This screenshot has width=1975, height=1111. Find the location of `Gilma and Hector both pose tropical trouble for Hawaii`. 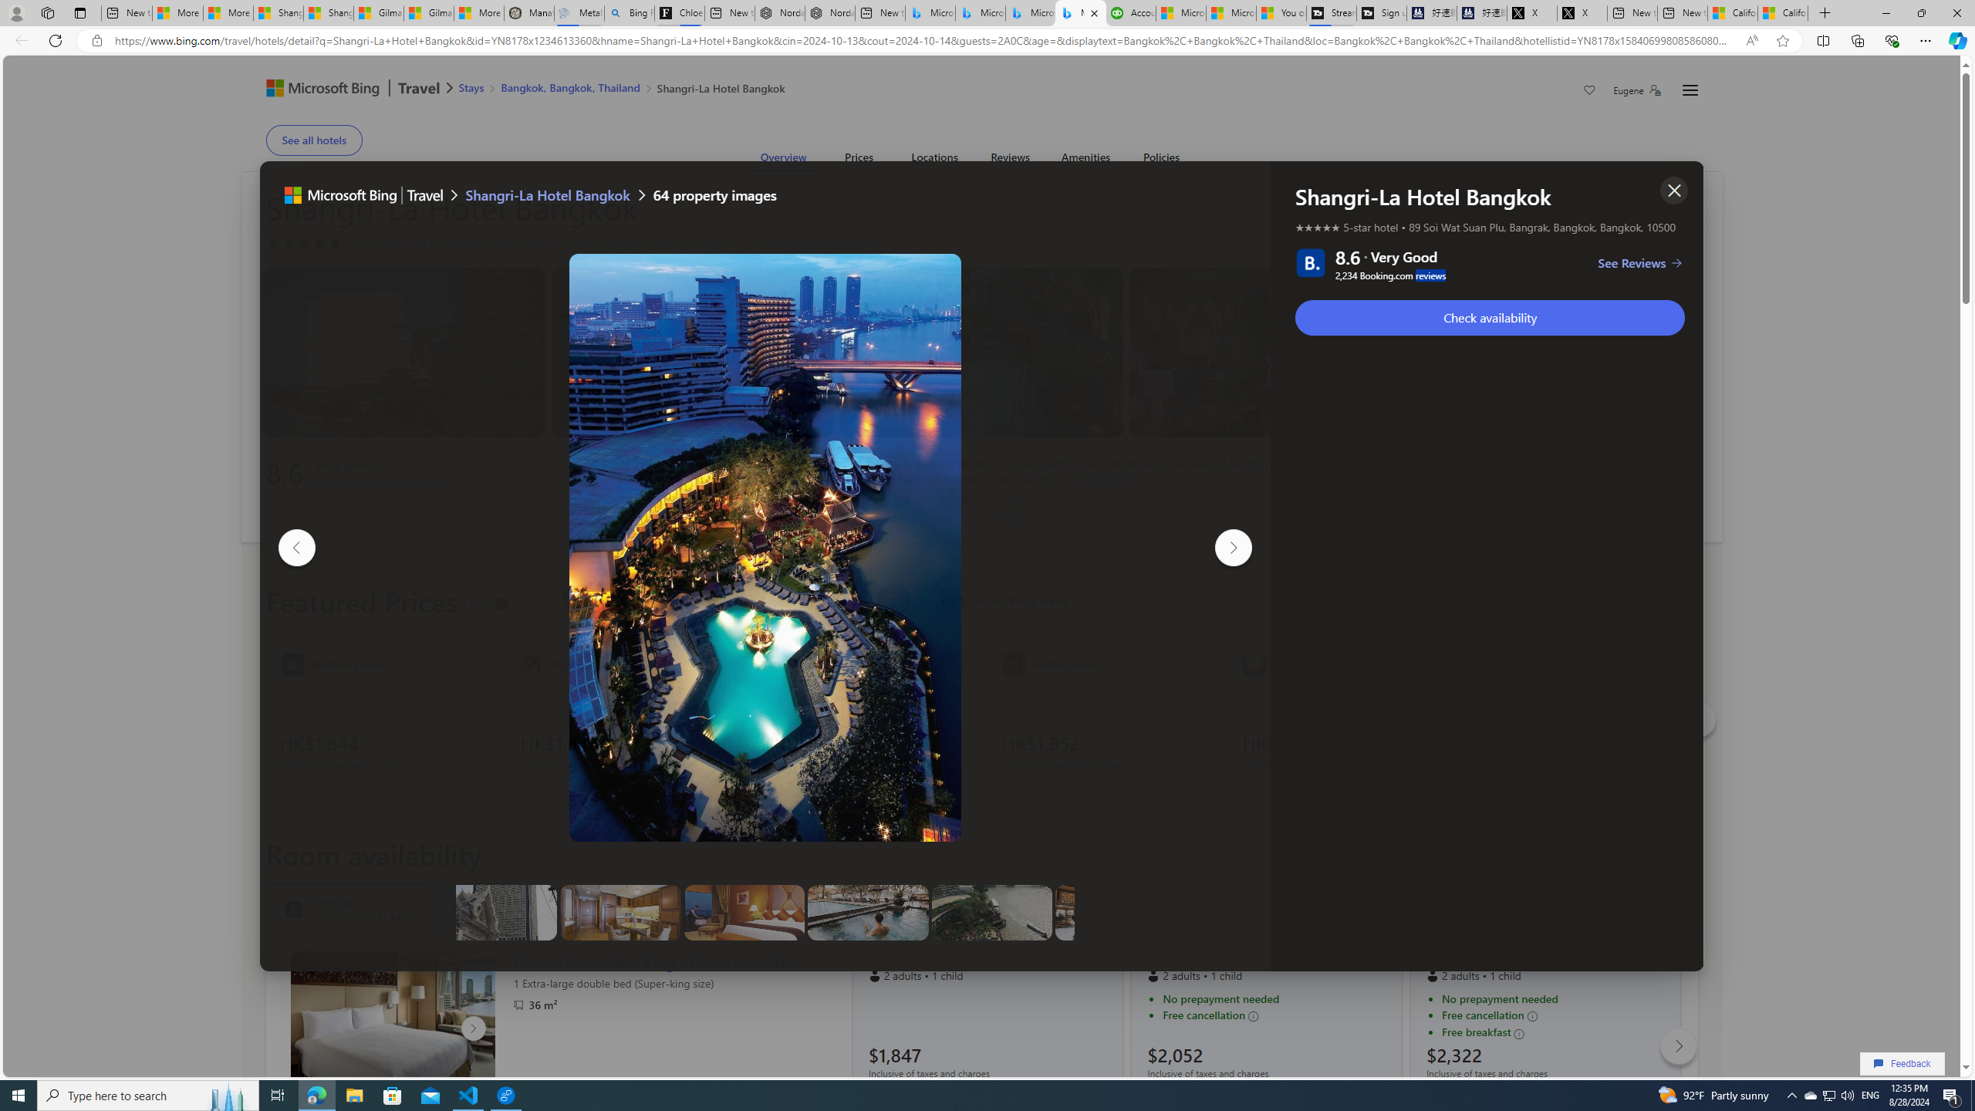

Gilma and Hector both pose tropical trouble for Hawaii is located at coordinates (428, 13).